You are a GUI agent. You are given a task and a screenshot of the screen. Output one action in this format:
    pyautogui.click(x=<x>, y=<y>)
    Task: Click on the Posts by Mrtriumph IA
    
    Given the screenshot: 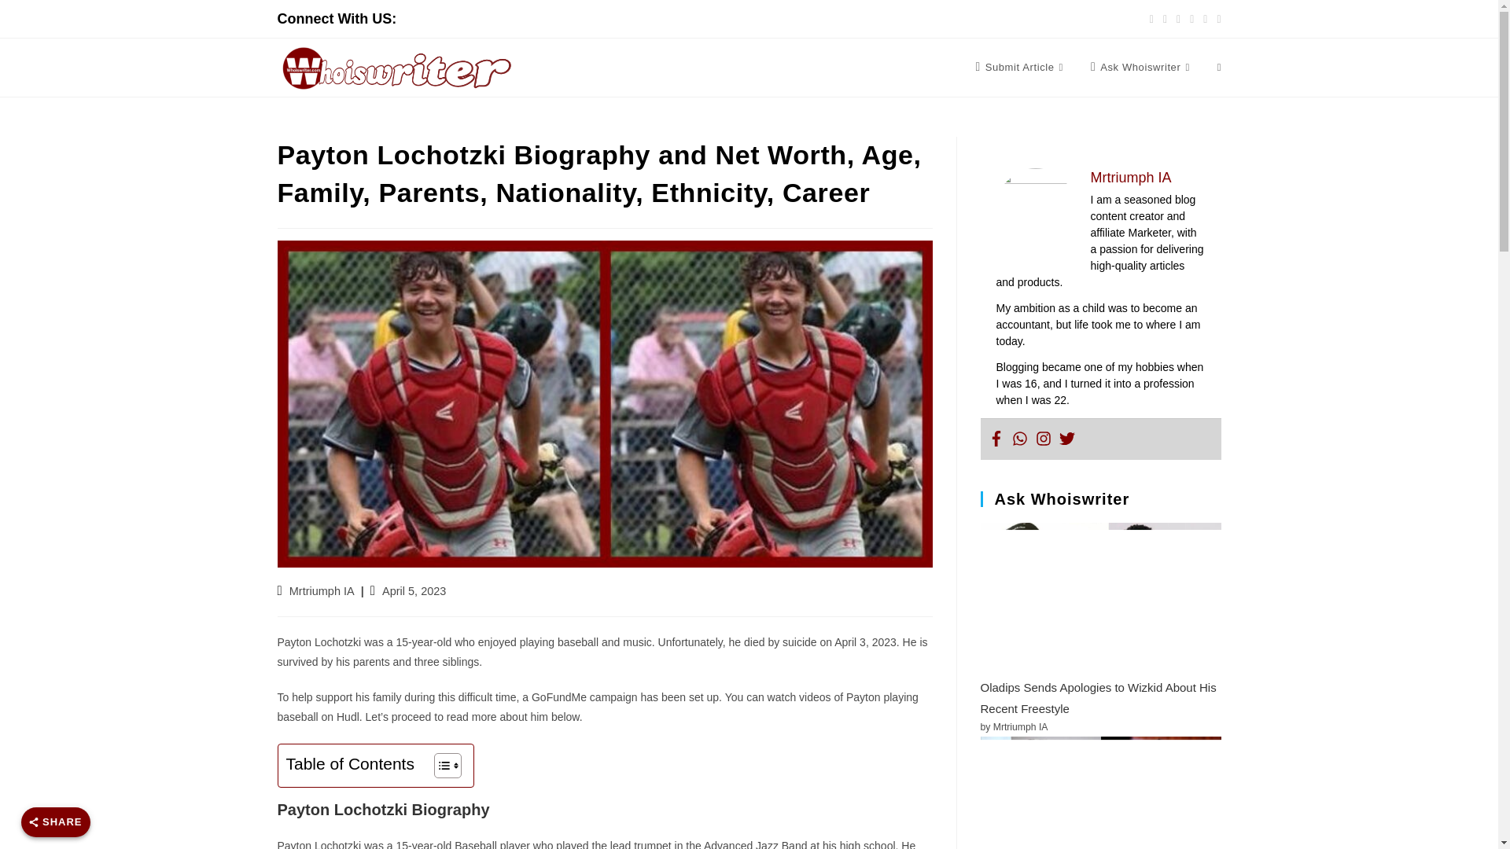 What is the action you would take?
    pyautogui.click(x=322, y=591)
    